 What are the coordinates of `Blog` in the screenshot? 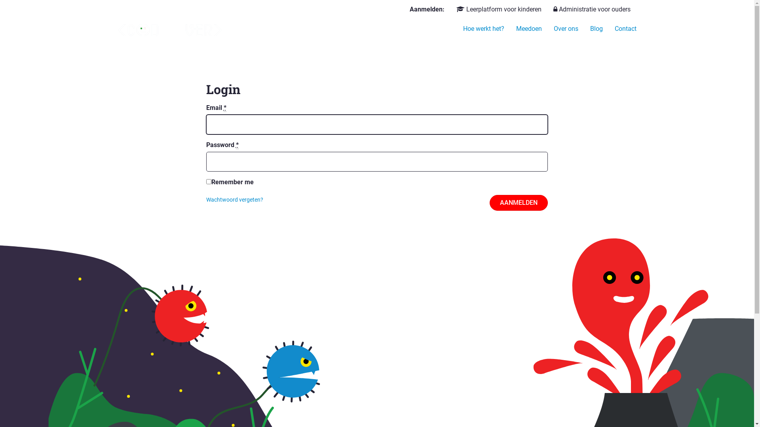 It's located at (597, 29).